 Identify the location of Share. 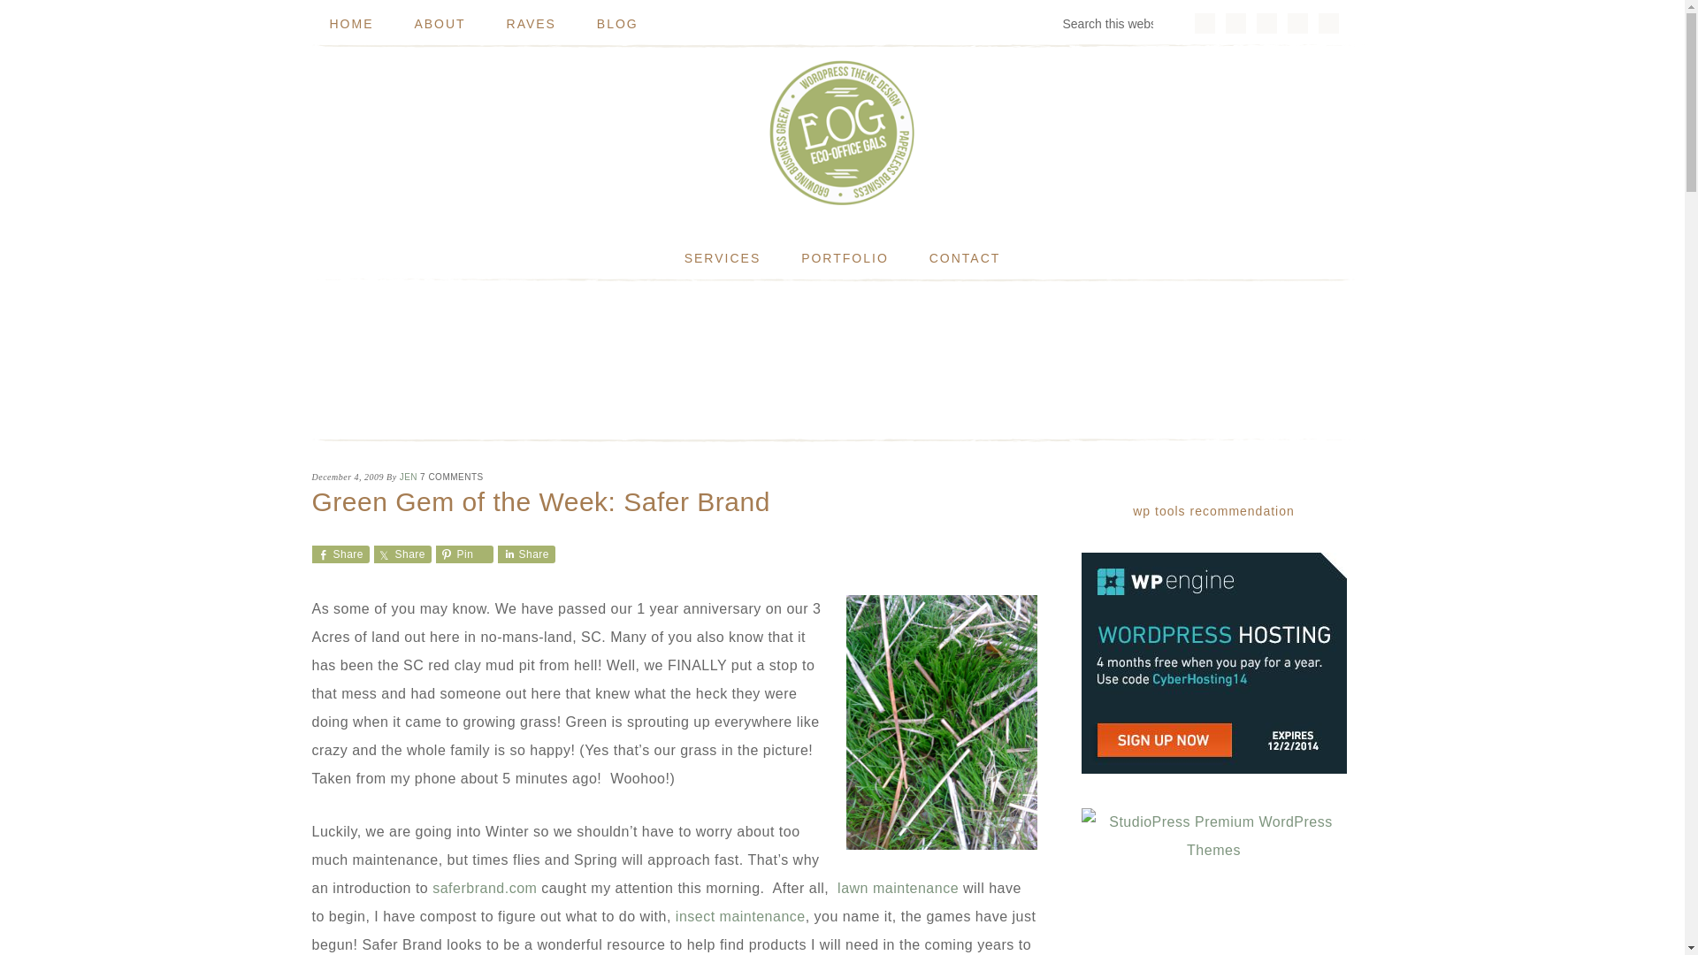
(525, 554).